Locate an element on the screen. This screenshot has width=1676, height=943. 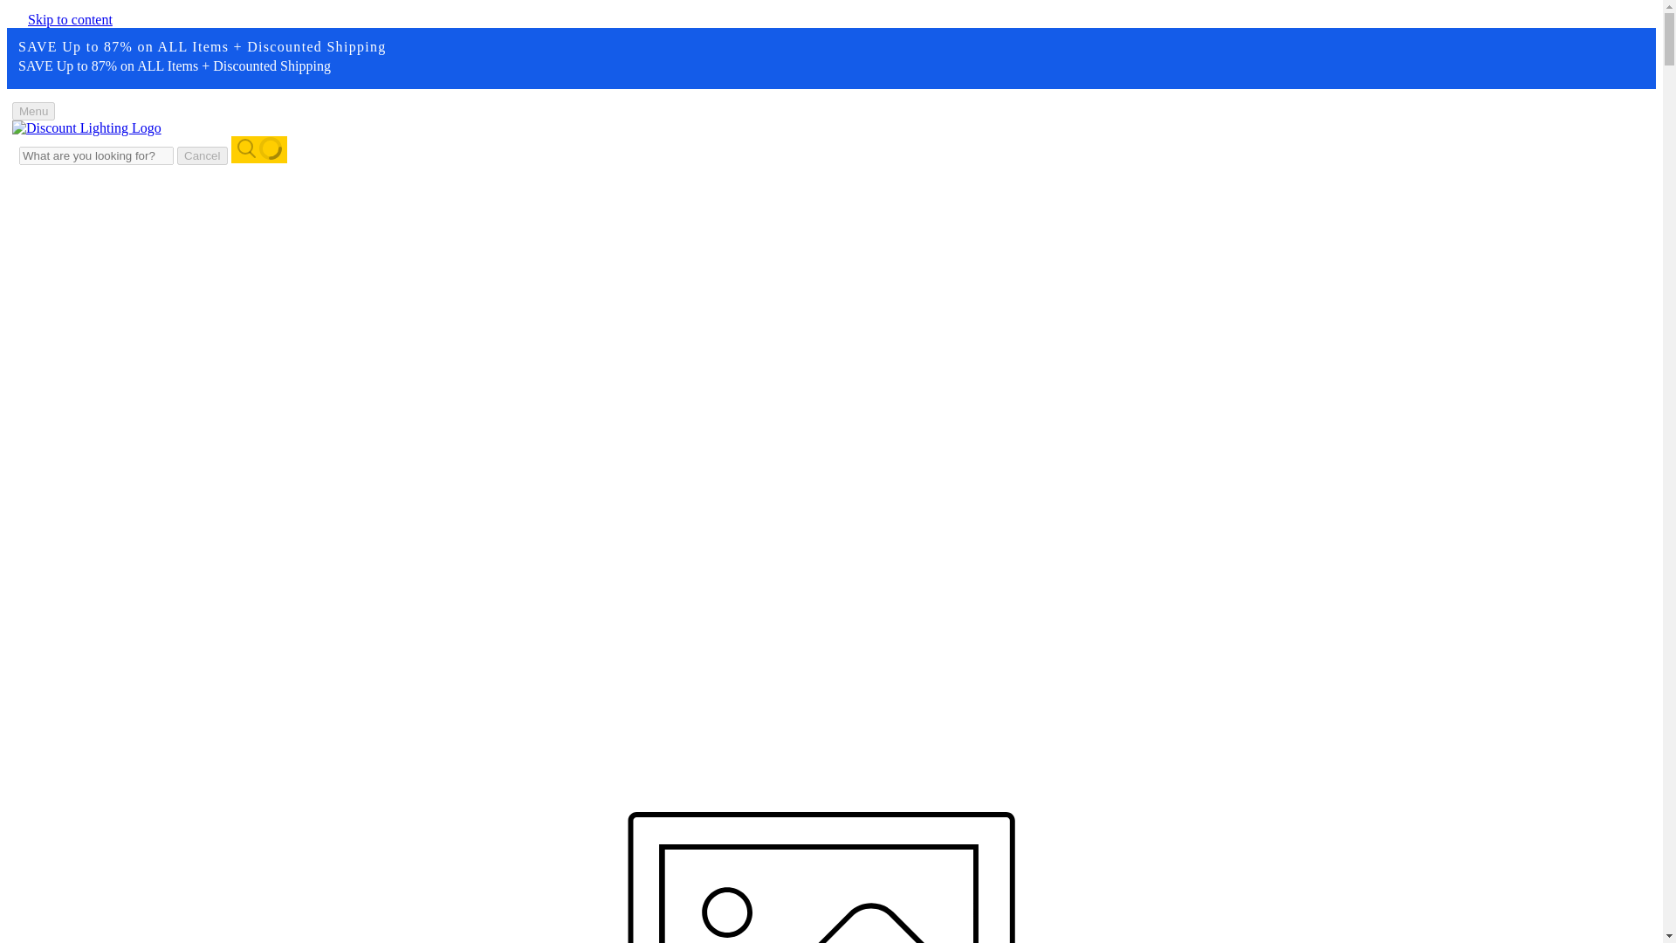
Menu is located at coordinates (33, 111).